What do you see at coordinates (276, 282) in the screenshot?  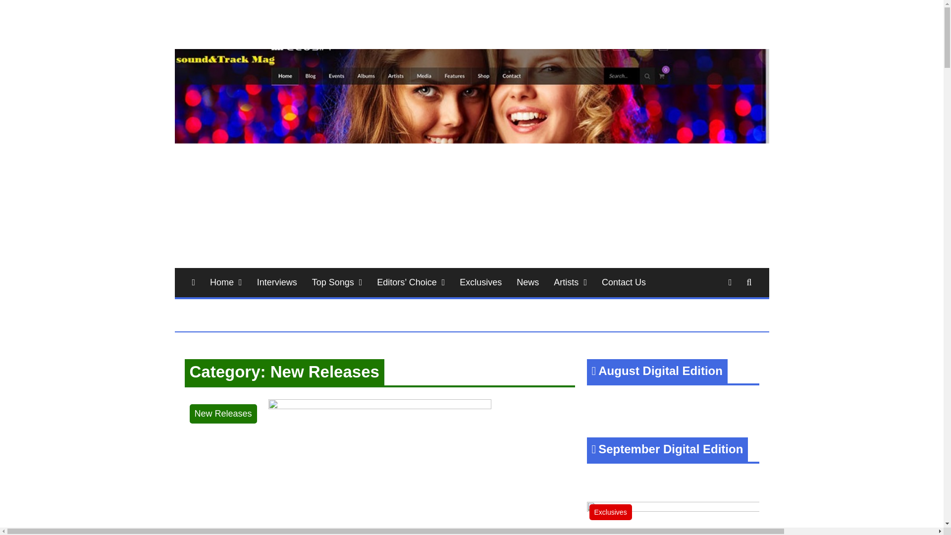 I see `Interviews` at bounding box center [276, 282].